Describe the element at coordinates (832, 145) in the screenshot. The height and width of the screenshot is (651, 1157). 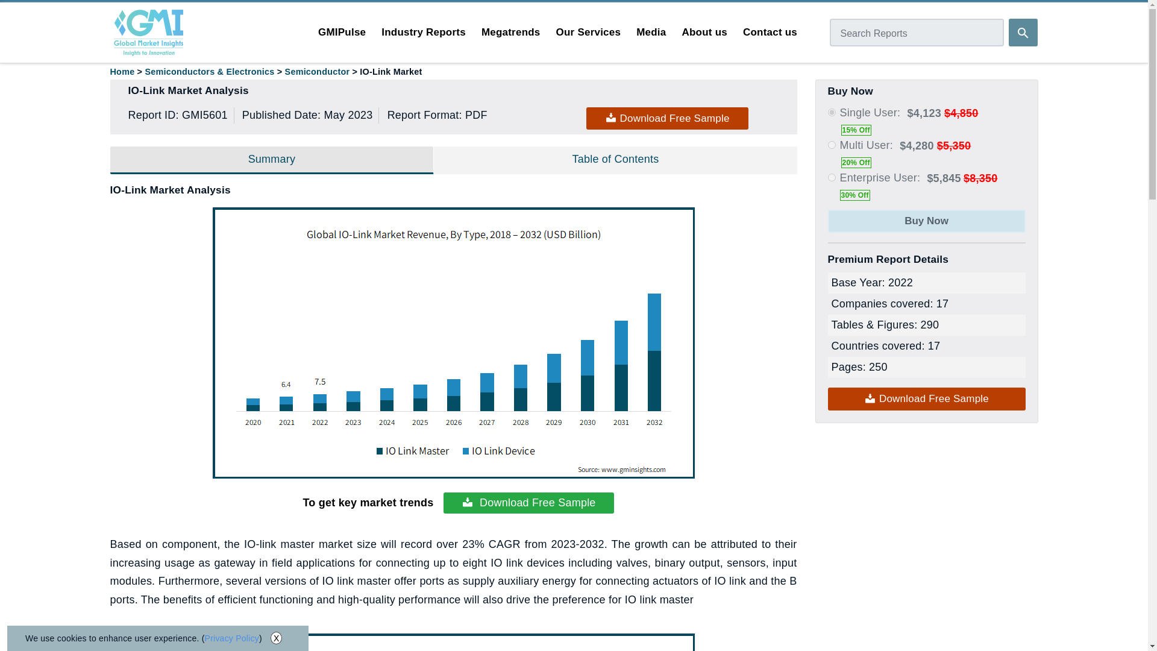
I see `mugmp` at that location.